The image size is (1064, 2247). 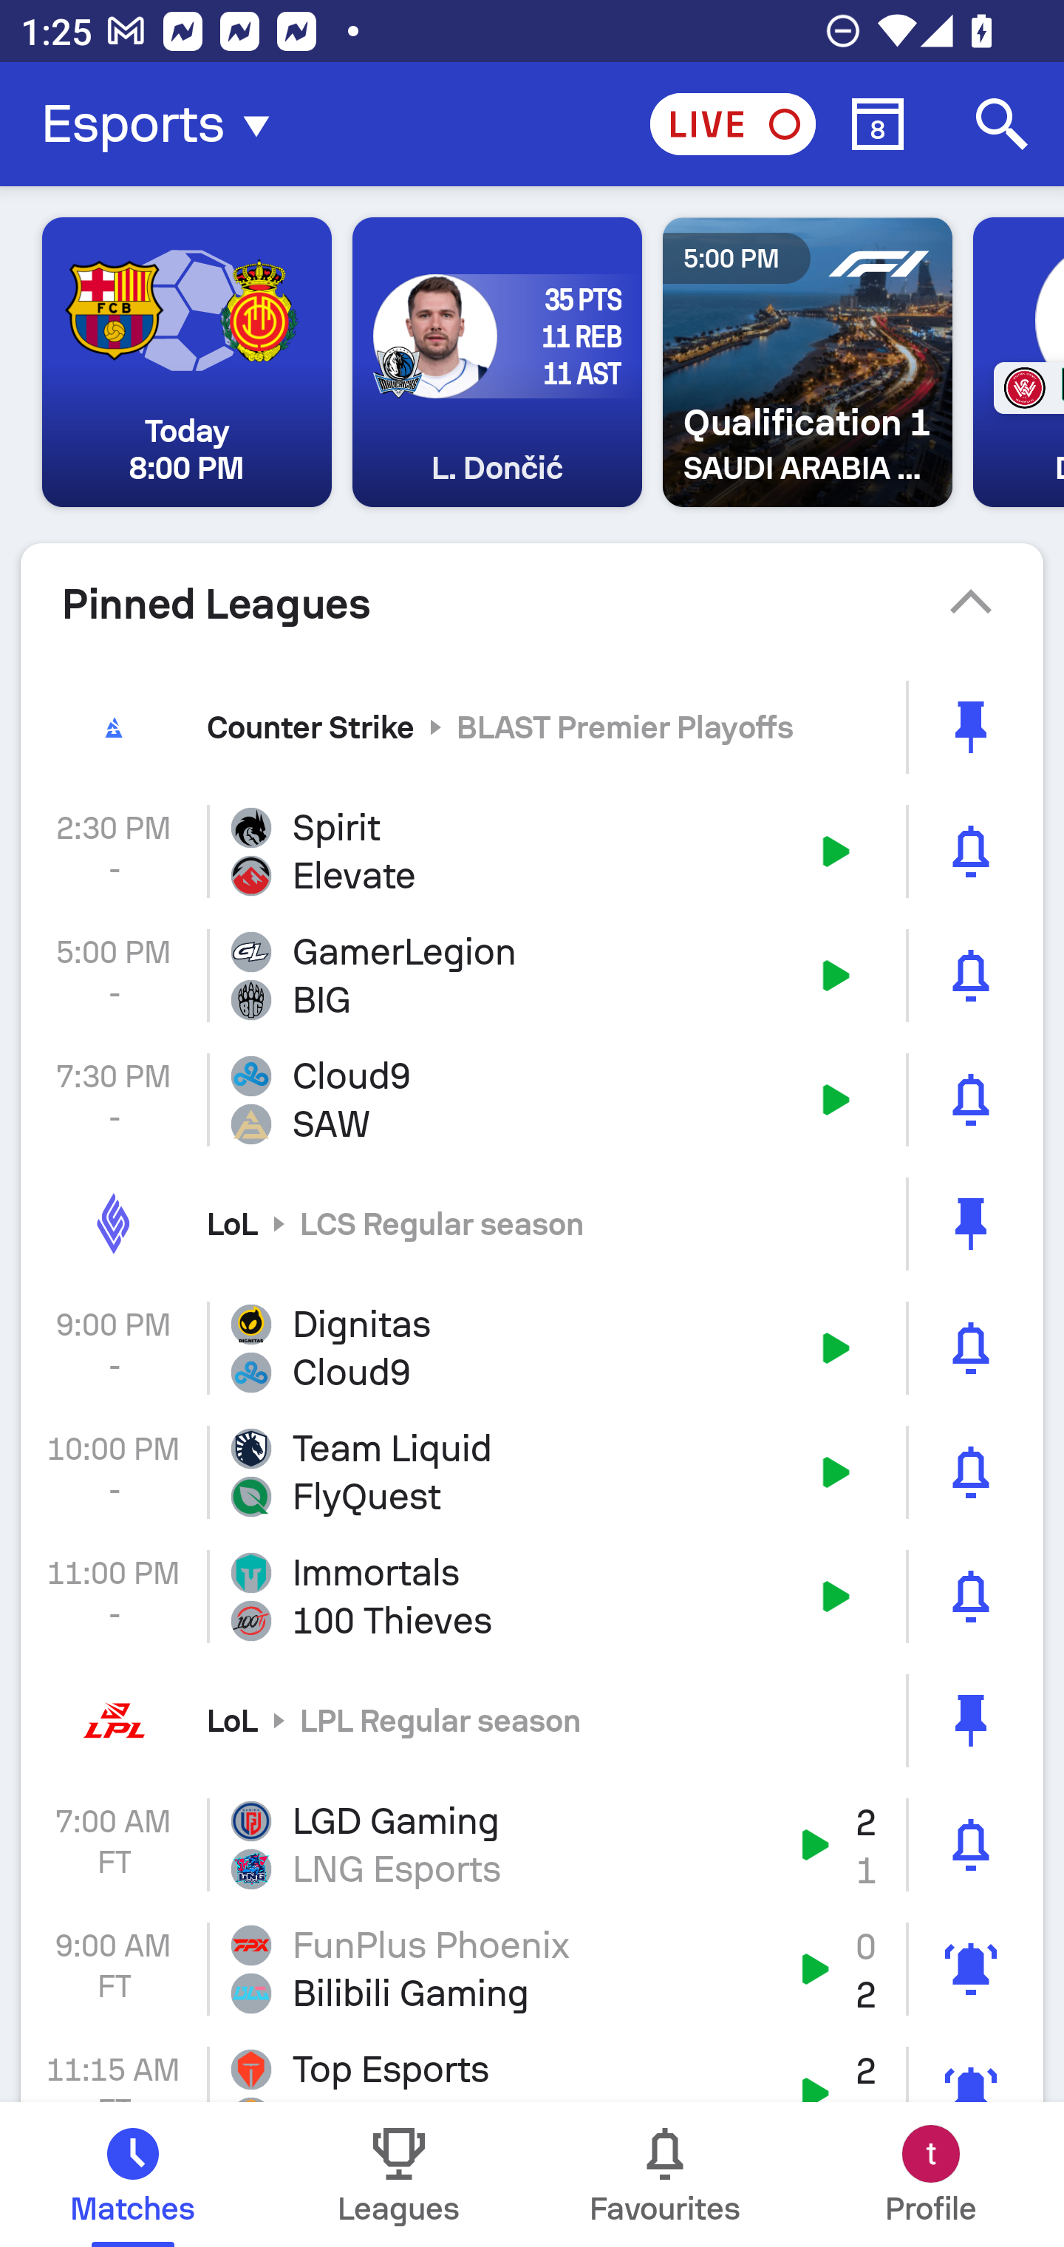 I want to click on Profile, so click(x=931, y=2175).